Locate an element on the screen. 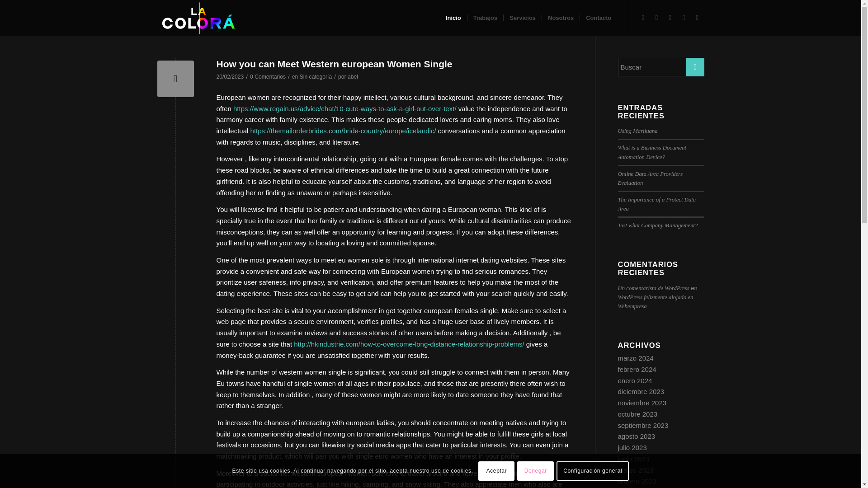 This screenshot has width=868, height=488. What is a Business Document Automation Device? is located at coordinates (652, 152).